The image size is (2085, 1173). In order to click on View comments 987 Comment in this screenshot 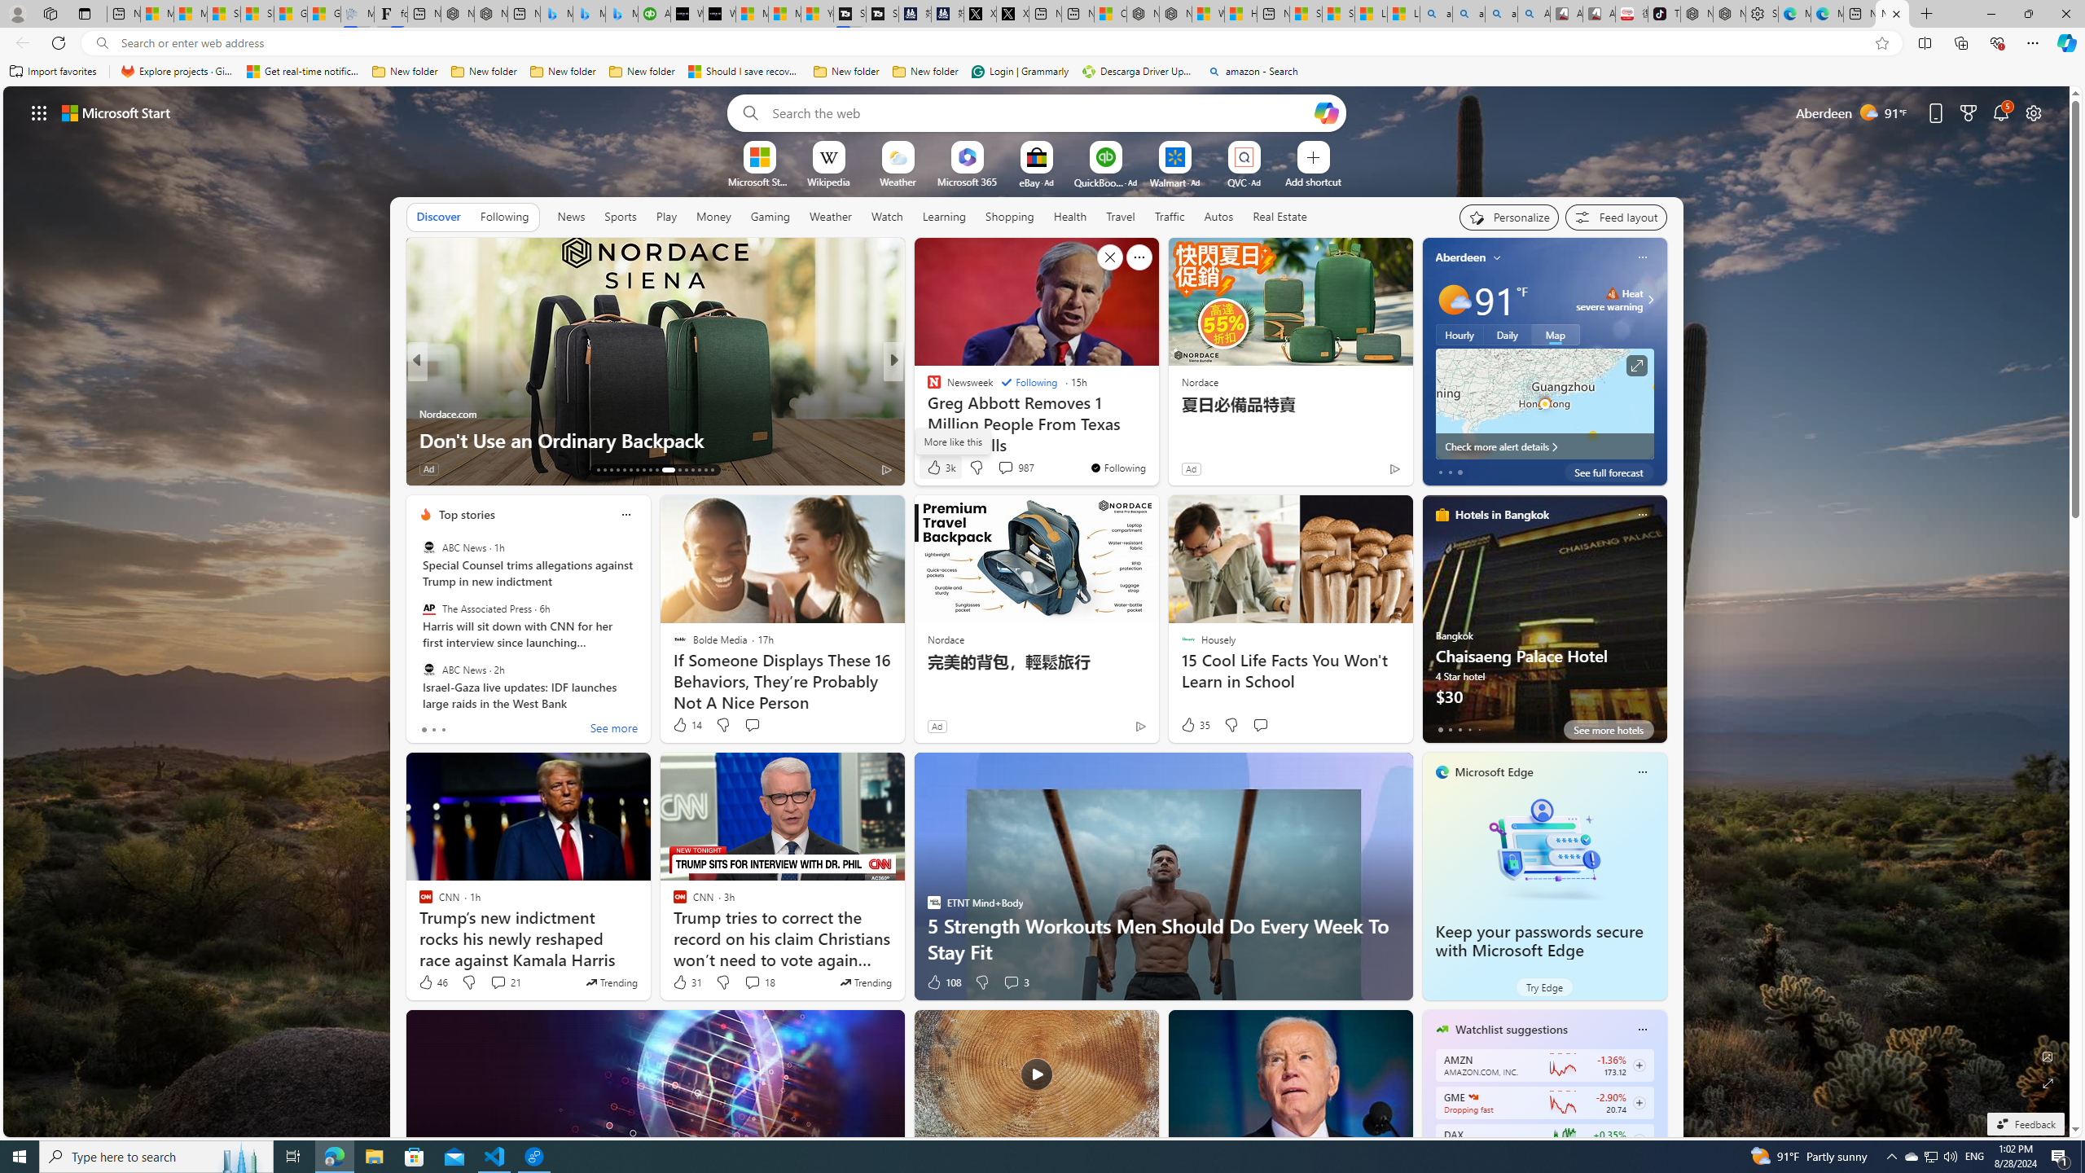, I will do `click(1015, 468)`.